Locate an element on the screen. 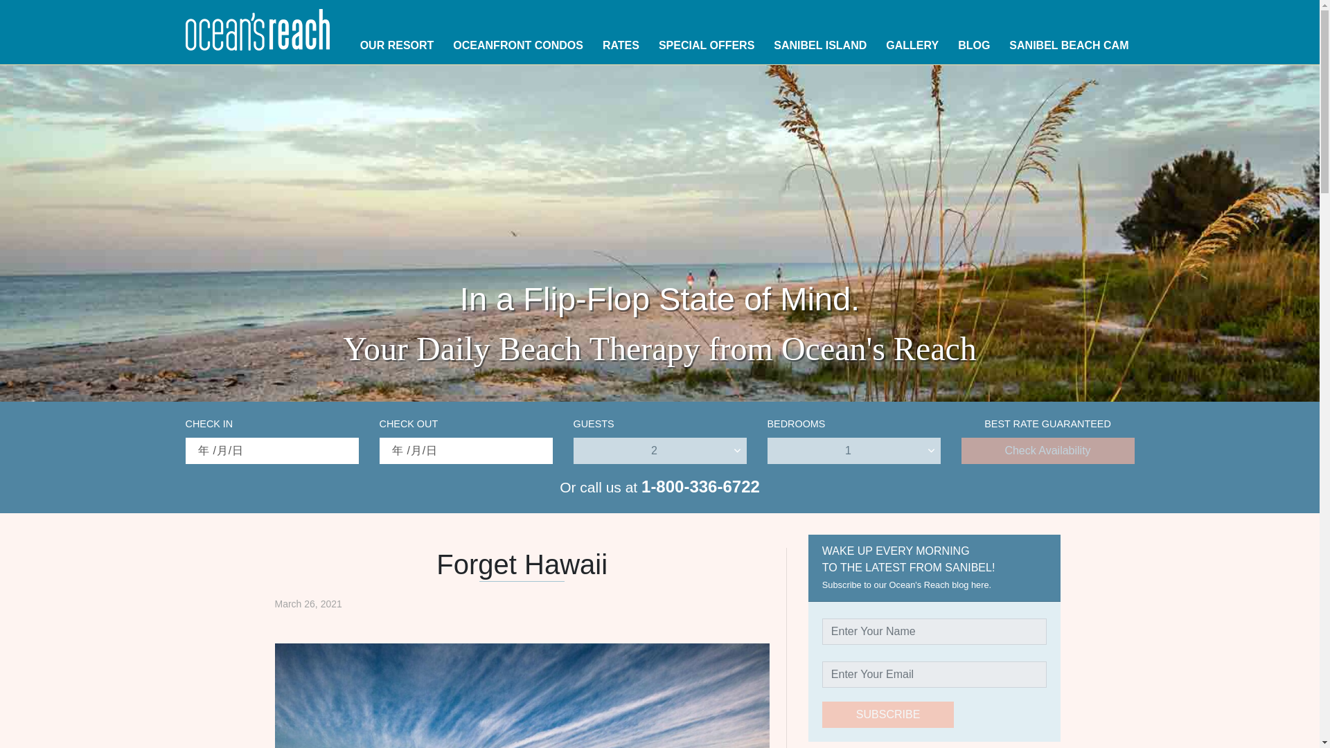  Our Resort is located at coordinates (398, 46).